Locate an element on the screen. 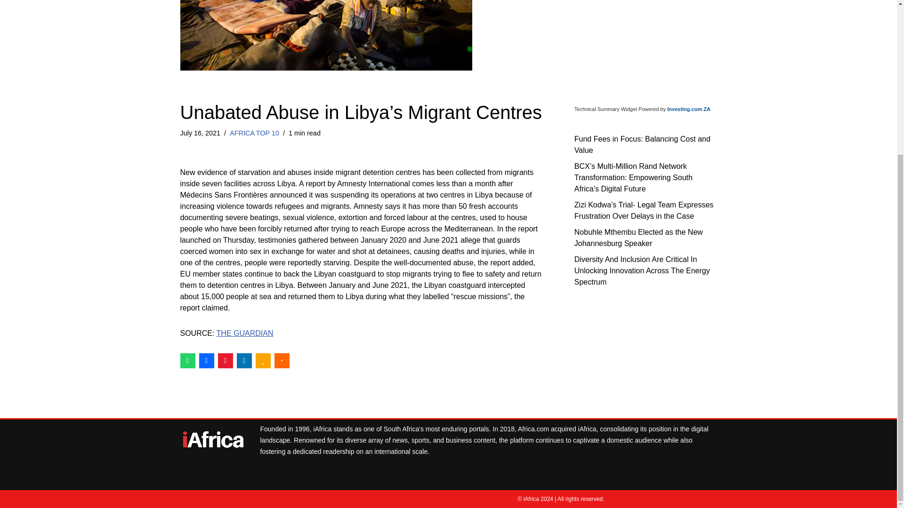 Image resolution: width=904 pixels, height=508 pixels. Add this to LinkedIn is located at coordinates (243, 360).